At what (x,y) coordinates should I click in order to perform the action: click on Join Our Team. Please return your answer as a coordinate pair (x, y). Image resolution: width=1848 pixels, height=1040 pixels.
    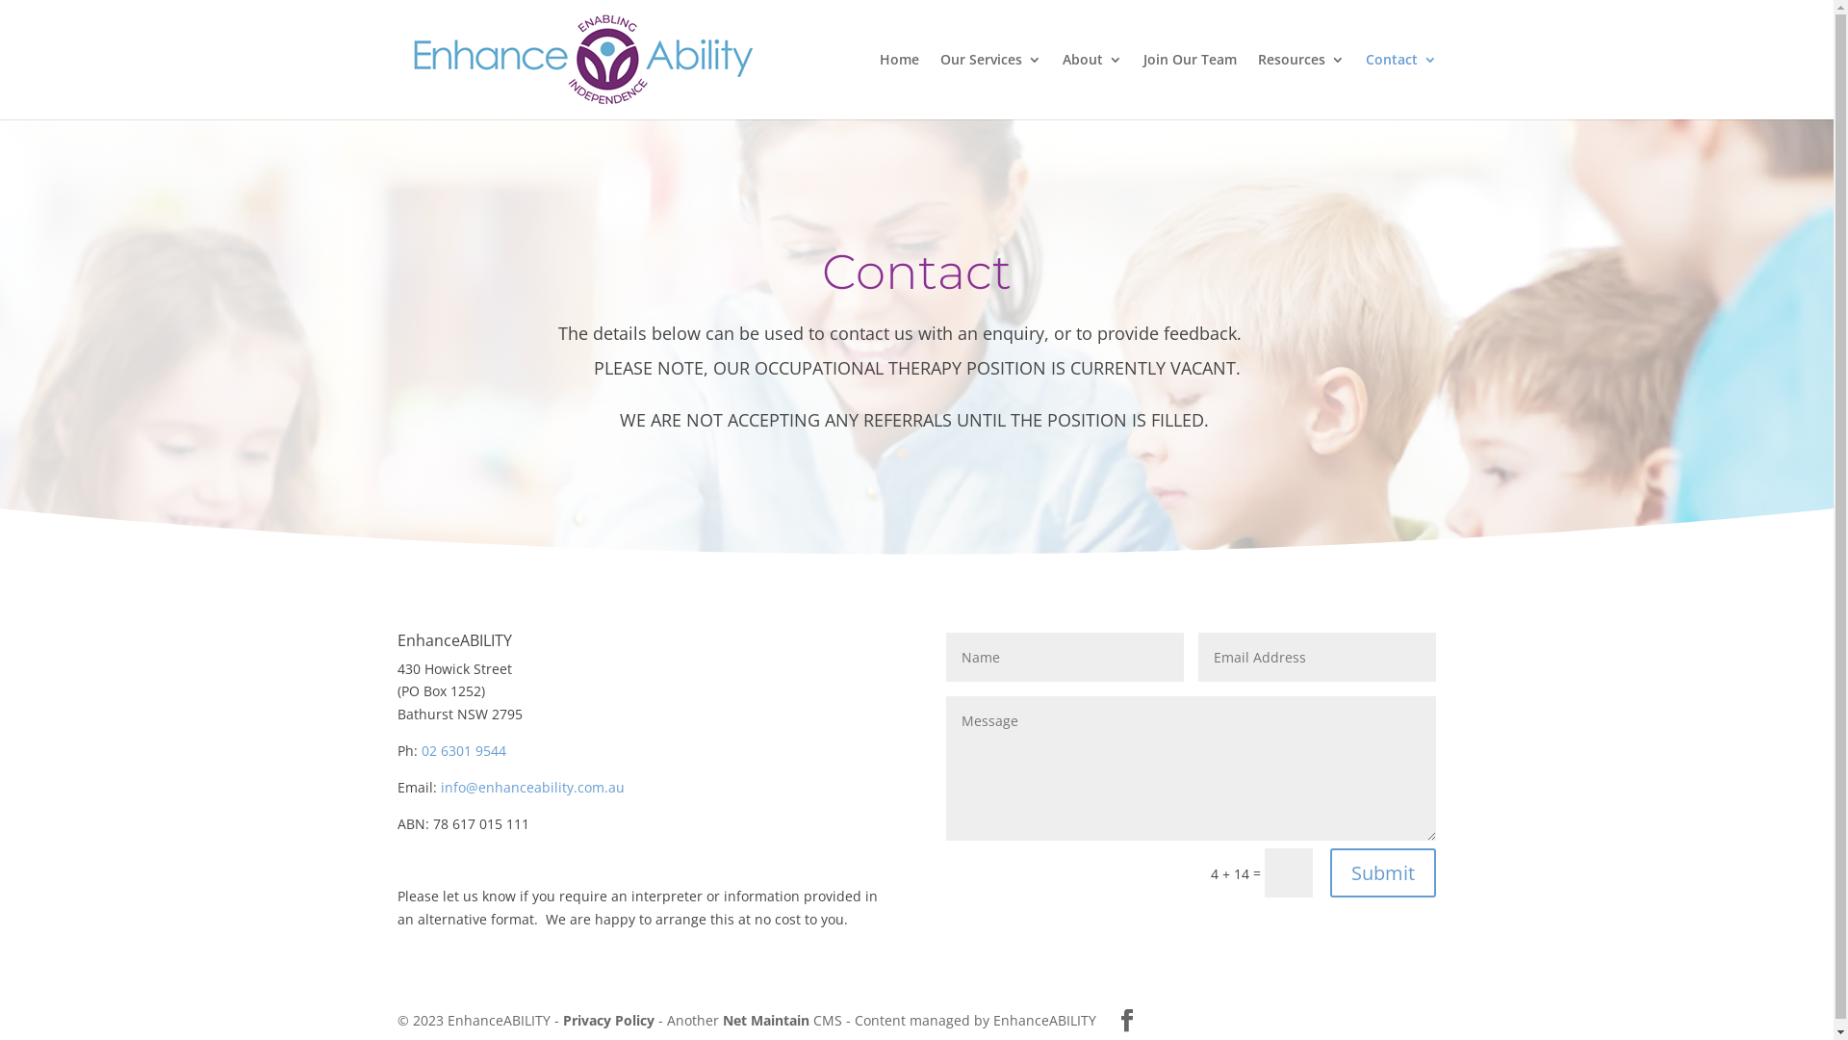
    Looking at the image, I should click on (1190, 87).